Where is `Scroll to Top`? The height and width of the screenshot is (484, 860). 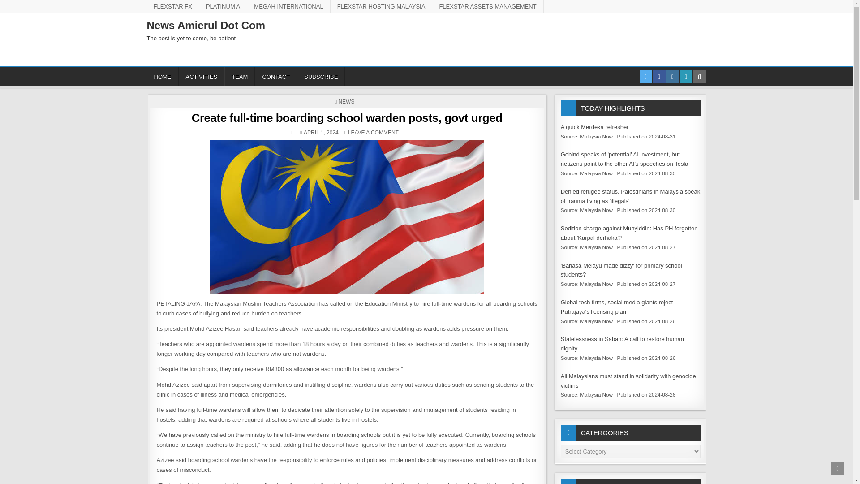 Scroll to Top is located at coordinates (838, 468).